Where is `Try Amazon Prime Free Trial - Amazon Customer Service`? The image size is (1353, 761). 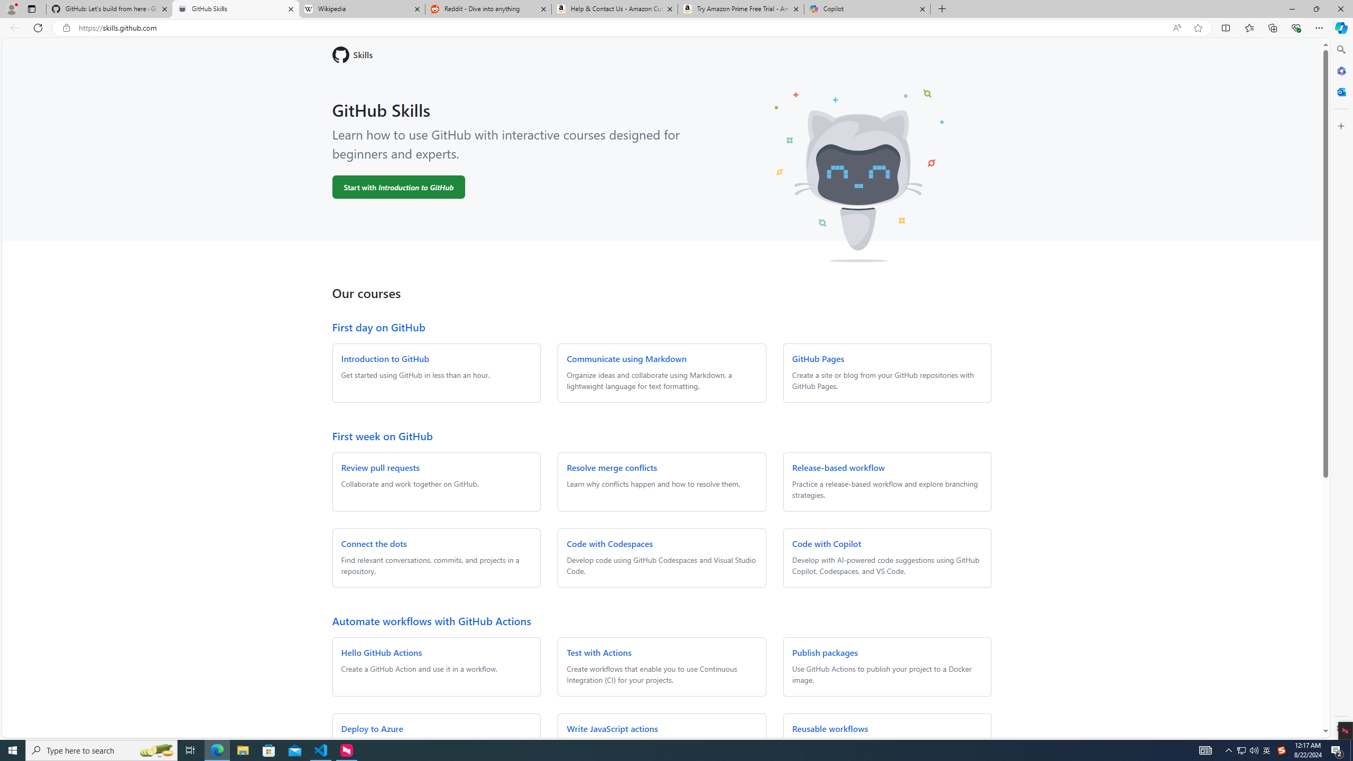 Try Amazon Prime Free Trial - Amazon Customer Service is located at coordinates (741, 9).